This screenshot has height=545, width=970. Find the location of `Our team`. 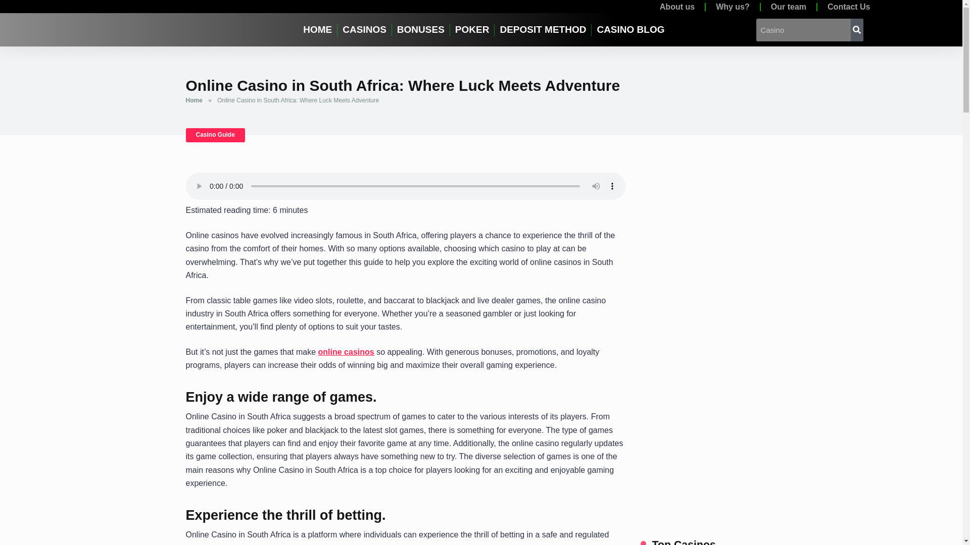

Our team is located at coordinates (788, 9).